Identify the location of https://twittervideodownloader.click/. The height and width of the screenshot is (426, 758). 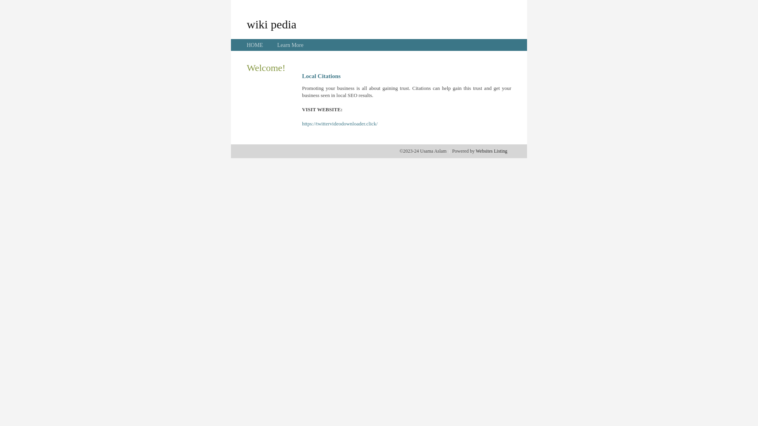
(340, 124).